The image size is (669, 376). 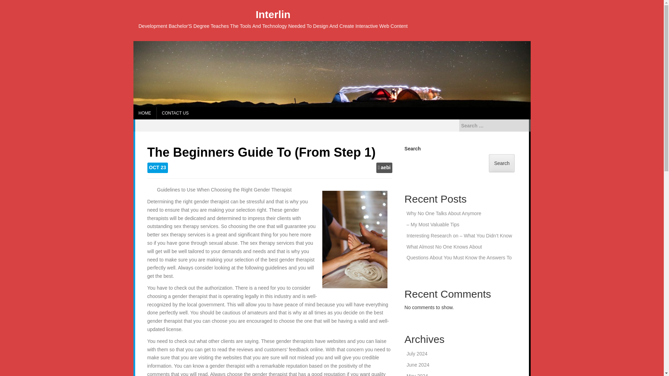 I want to click on Why No One Talks About Anymore, so click(x=444, y=213).